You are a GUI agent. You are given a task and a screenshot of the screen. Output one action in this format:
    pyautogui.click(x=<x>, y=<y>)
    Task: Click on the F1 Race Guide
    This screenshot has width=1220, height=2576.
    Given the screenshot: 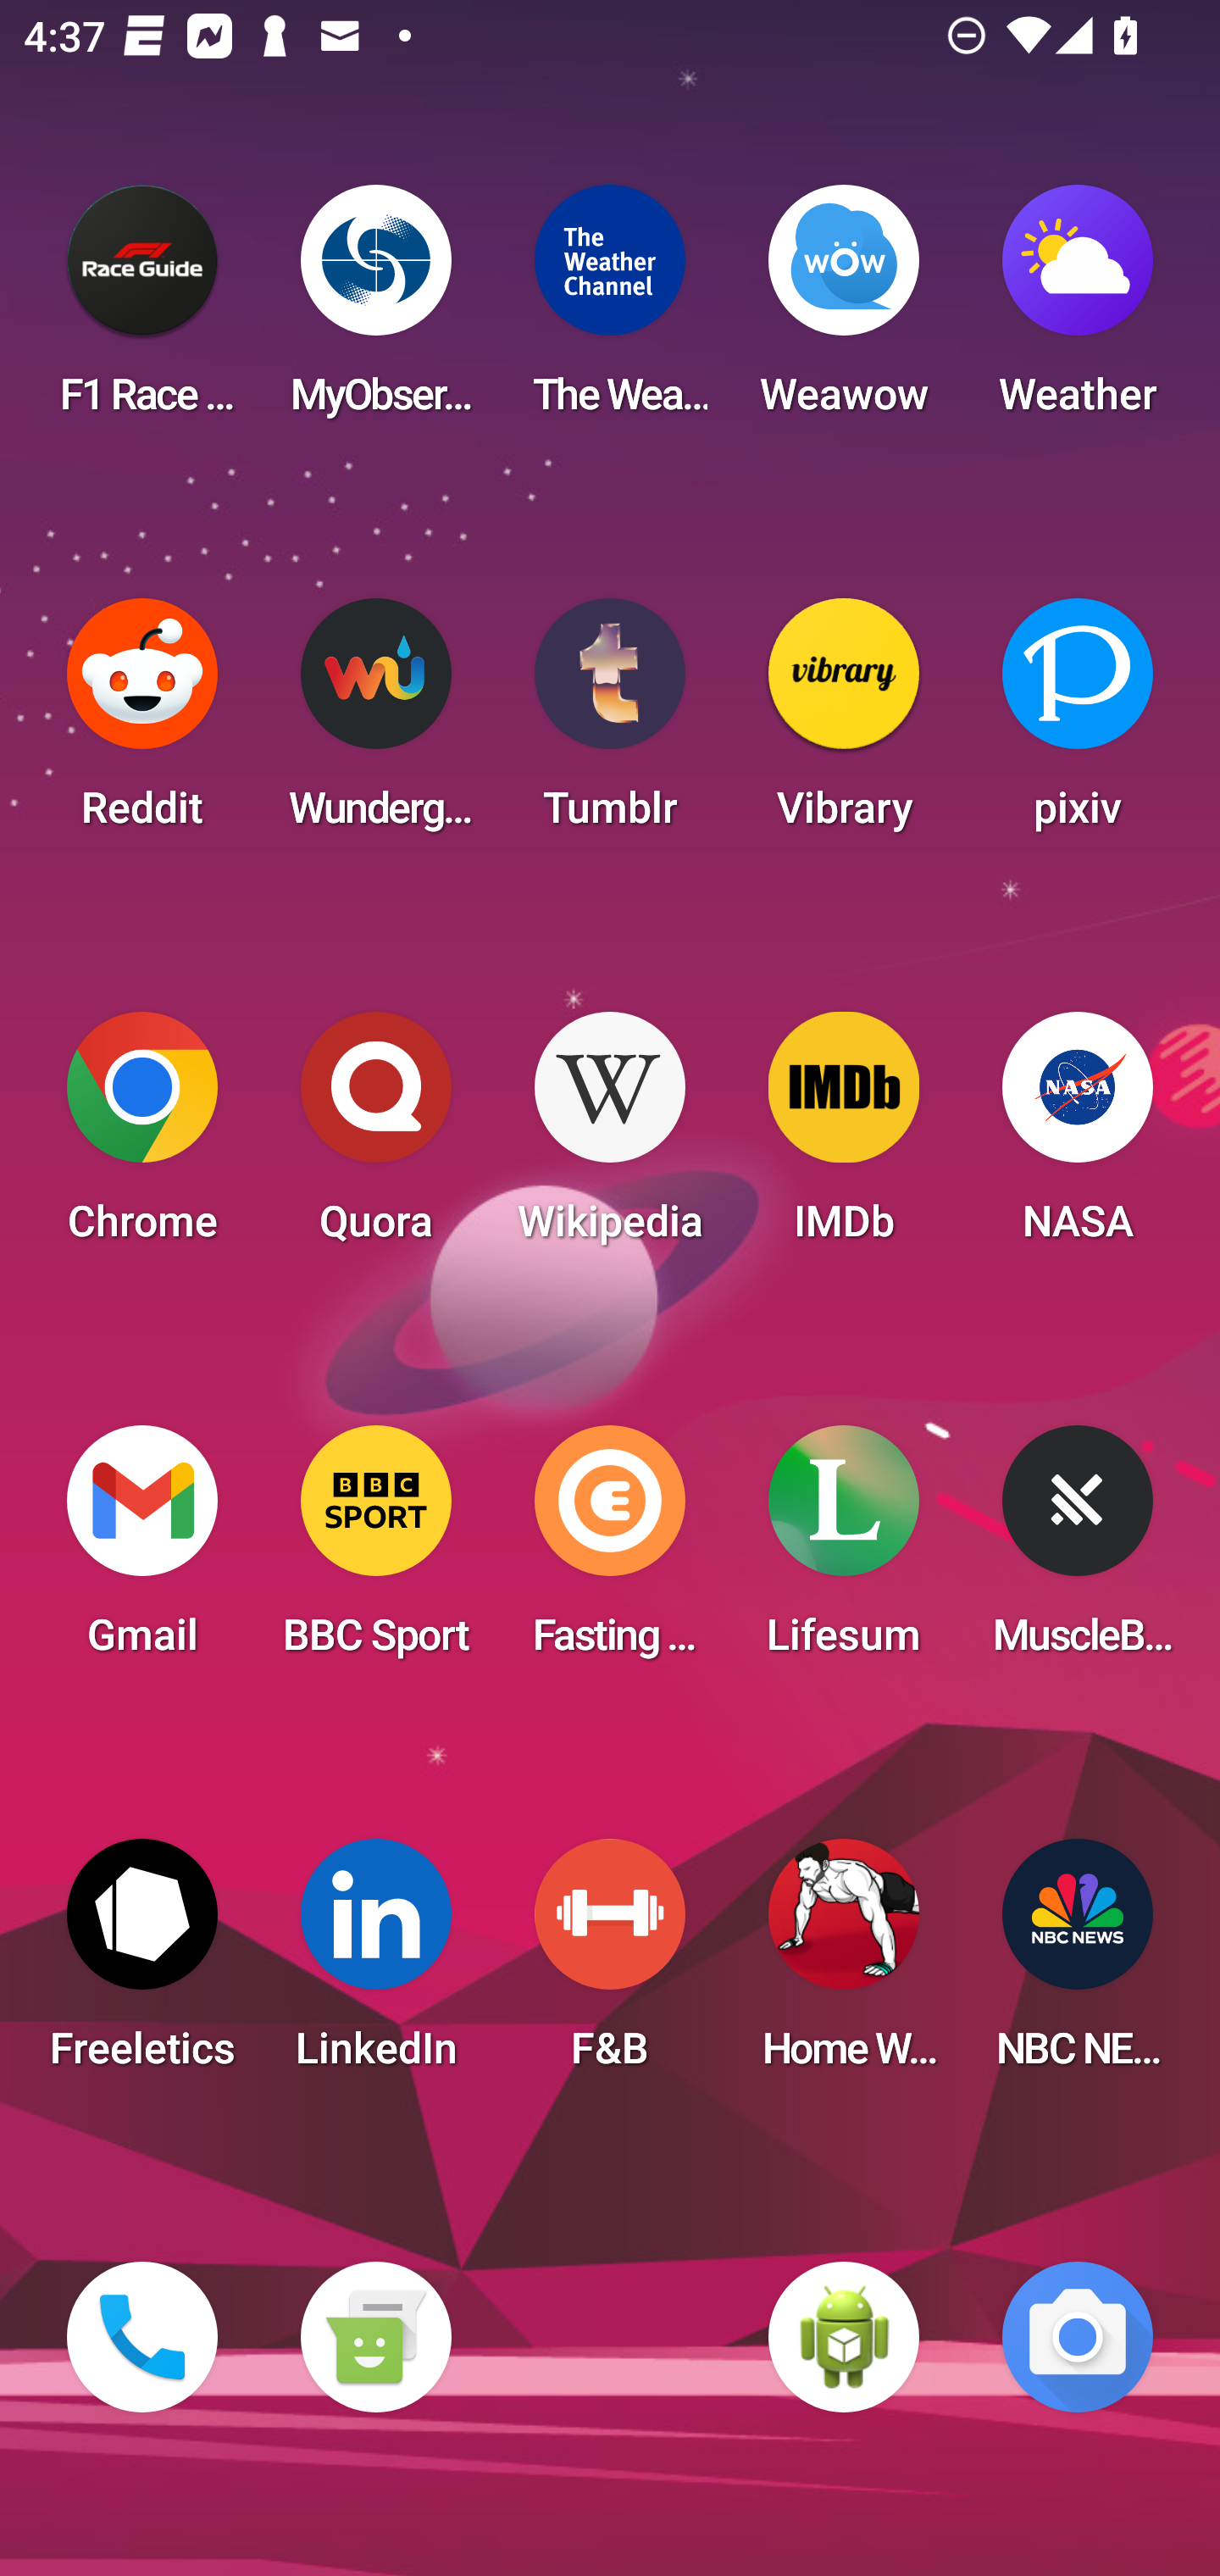 What is the action you would take?
    pyautogui.click(x=142, y=310)
    